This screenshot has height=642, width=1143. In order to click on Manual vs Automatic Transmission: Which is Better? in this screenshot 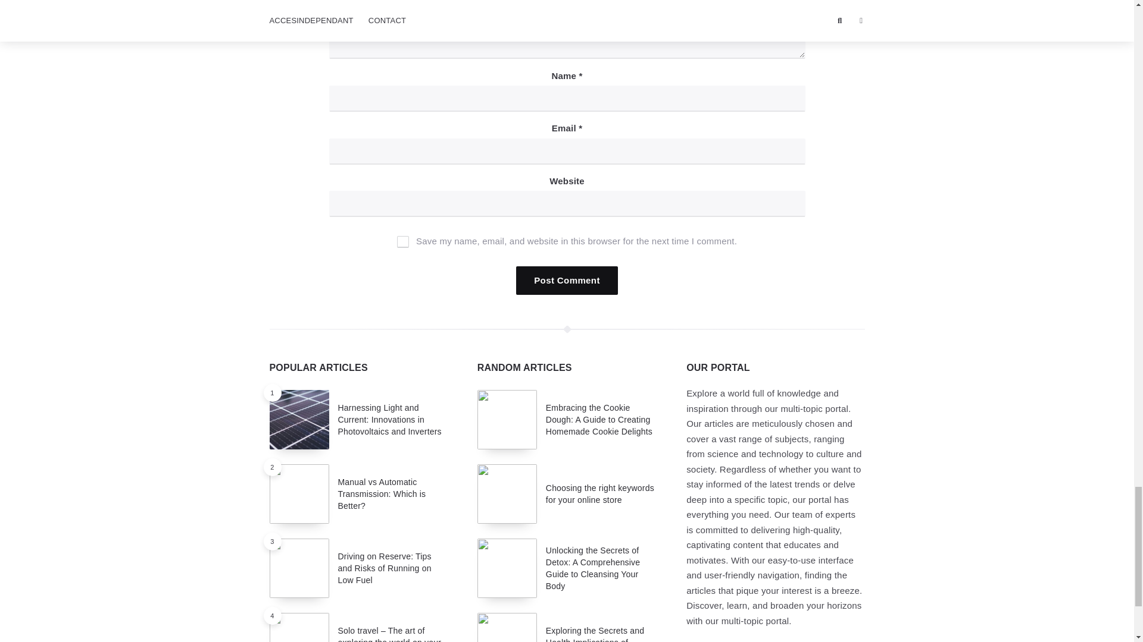, I will do `click(382, 494)`.